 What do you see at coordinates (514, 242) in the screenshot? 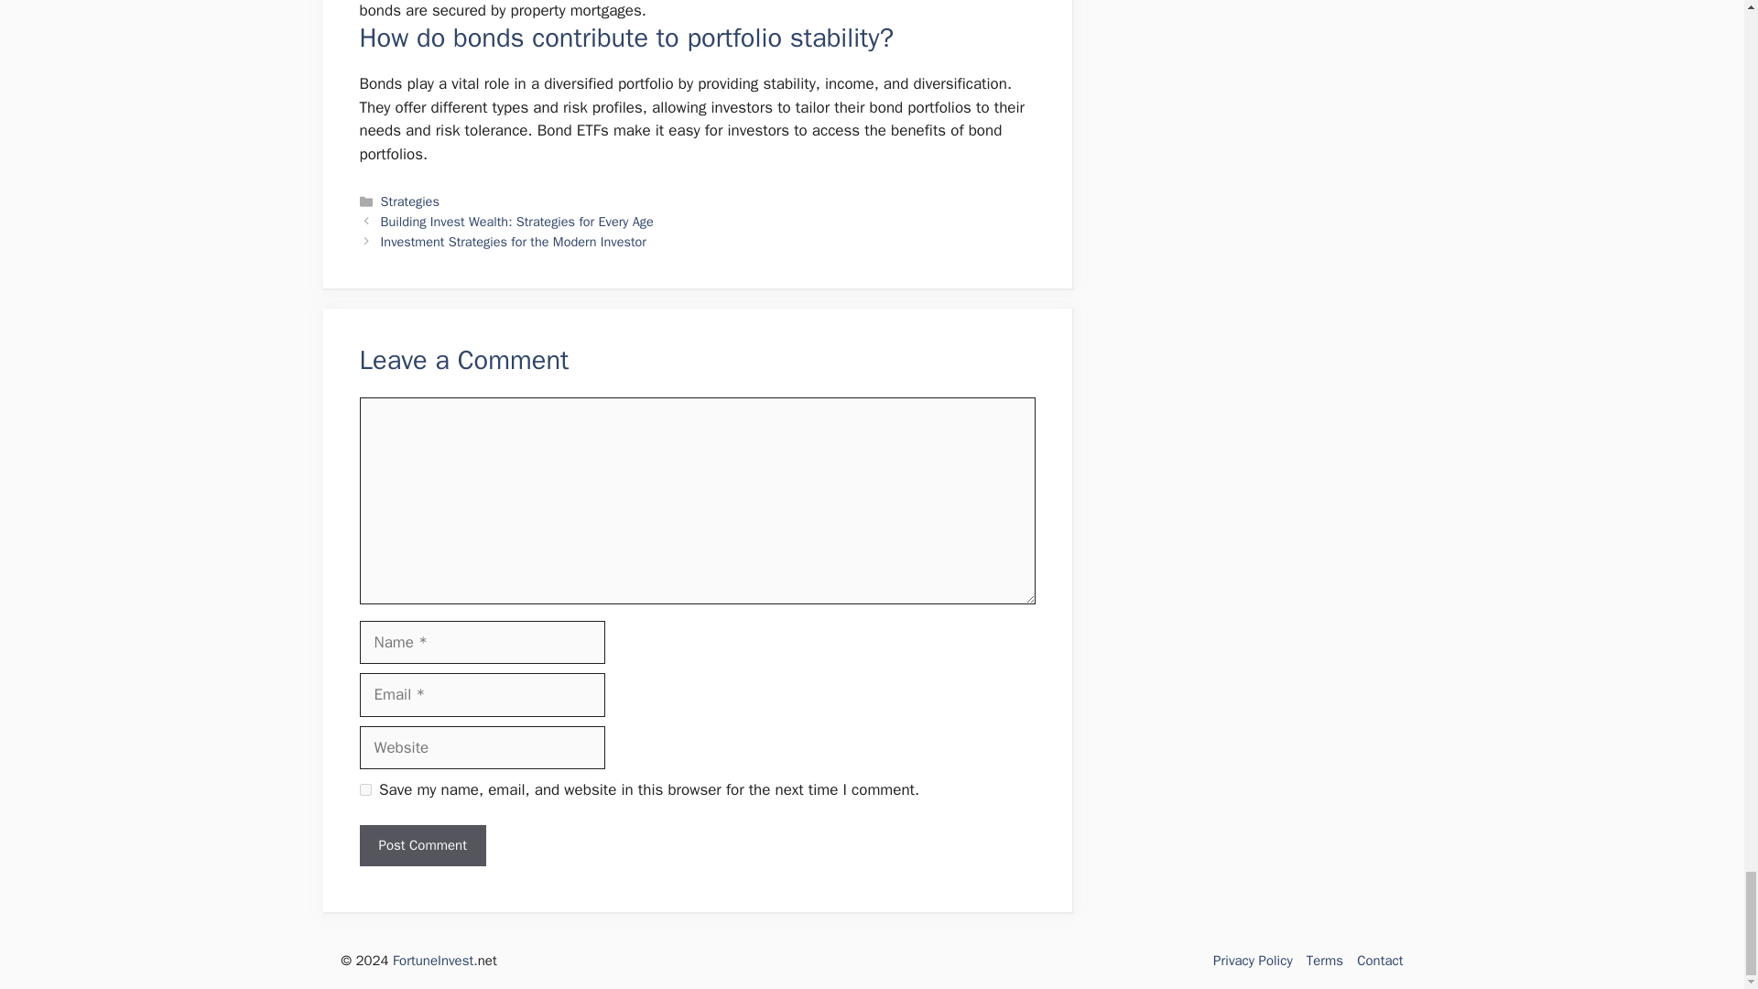
I see `Investment Strategies for the Modern Investor` at bounding box center [514, 242].